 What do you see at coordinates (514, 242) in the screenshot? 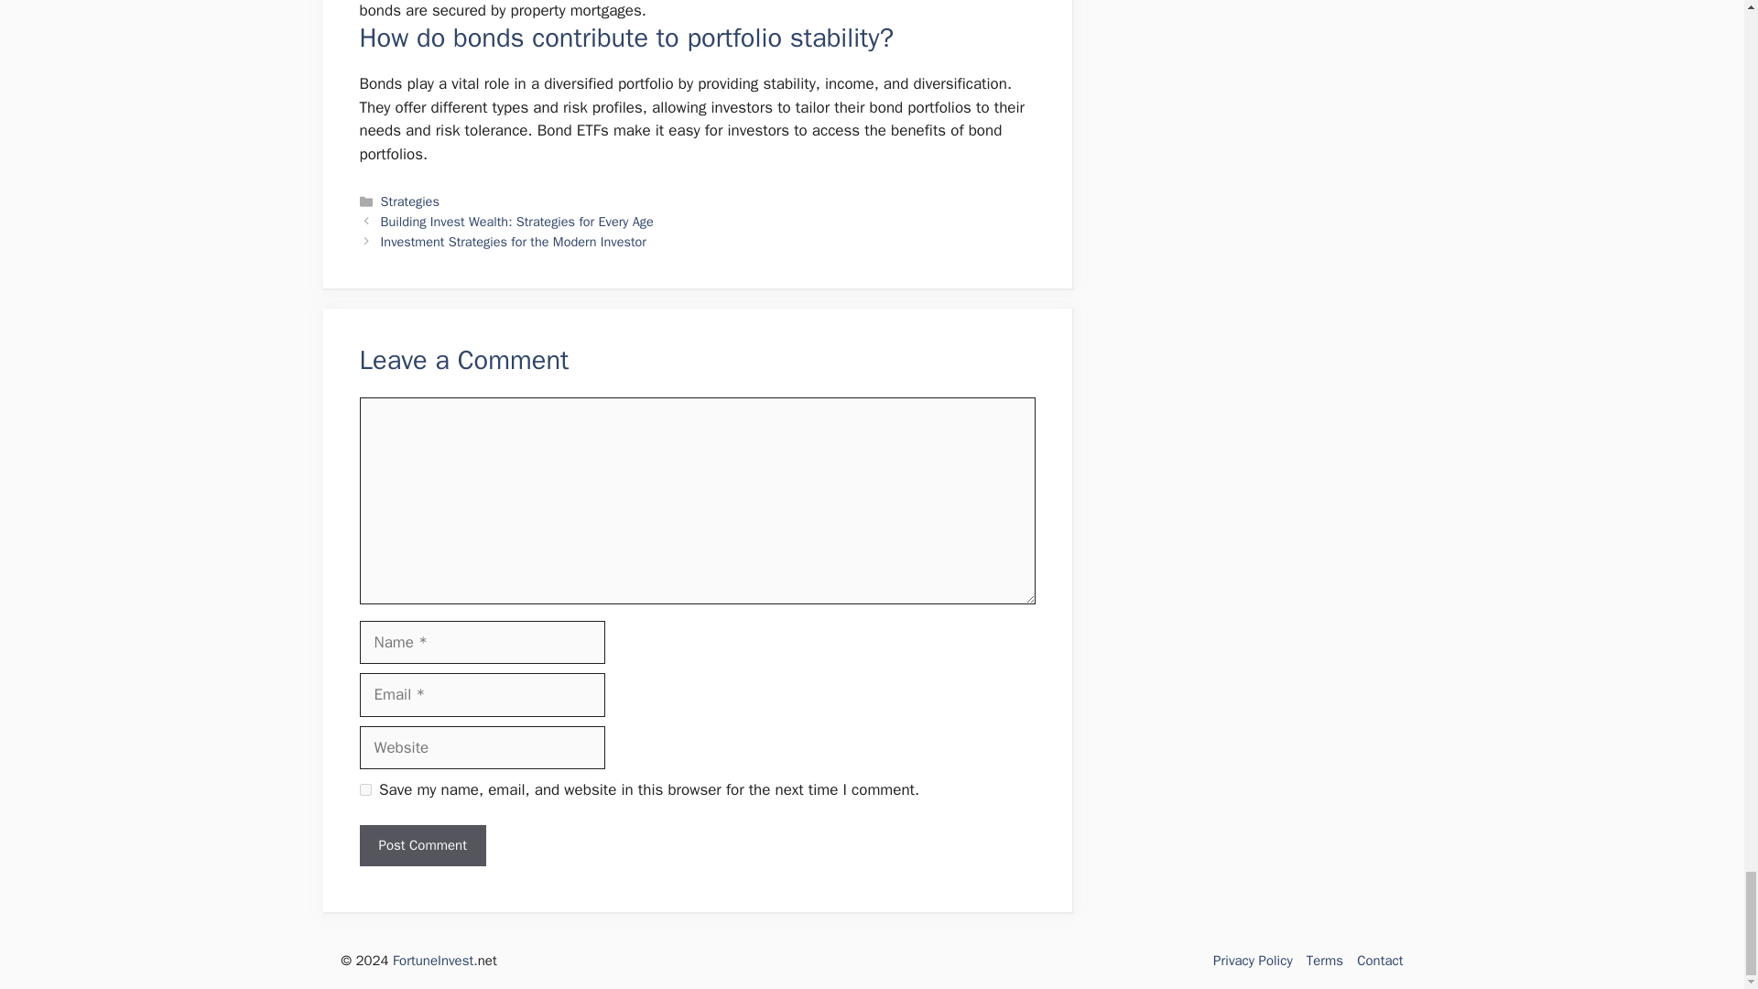
I see `Investment Strategies for the Modern Investor` at bounding box center [514, 242].